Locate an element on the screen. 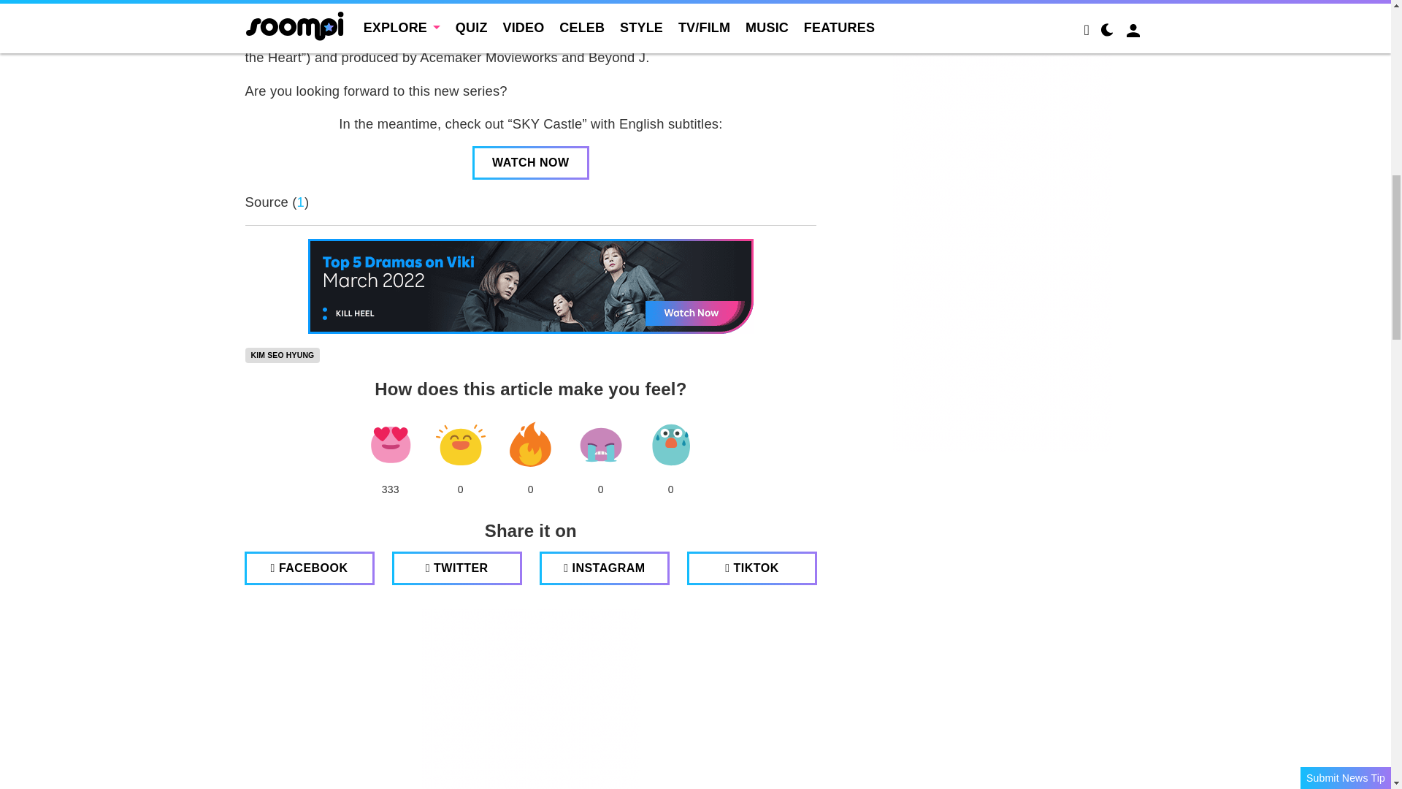 The width and height of the screenshot is (1402, 789). Fire is located at coordinates (530, 445).